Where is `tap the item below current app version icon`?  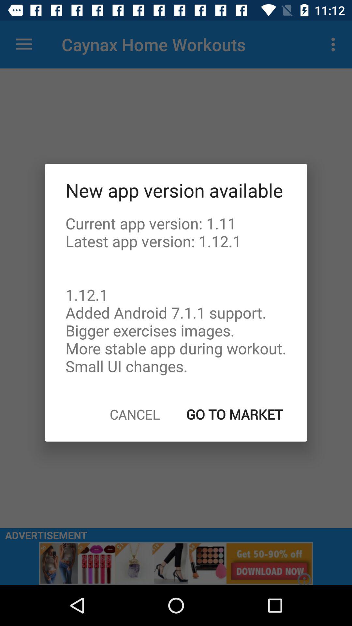 tap the item below current app version icon is located at coordinates (235, 414).